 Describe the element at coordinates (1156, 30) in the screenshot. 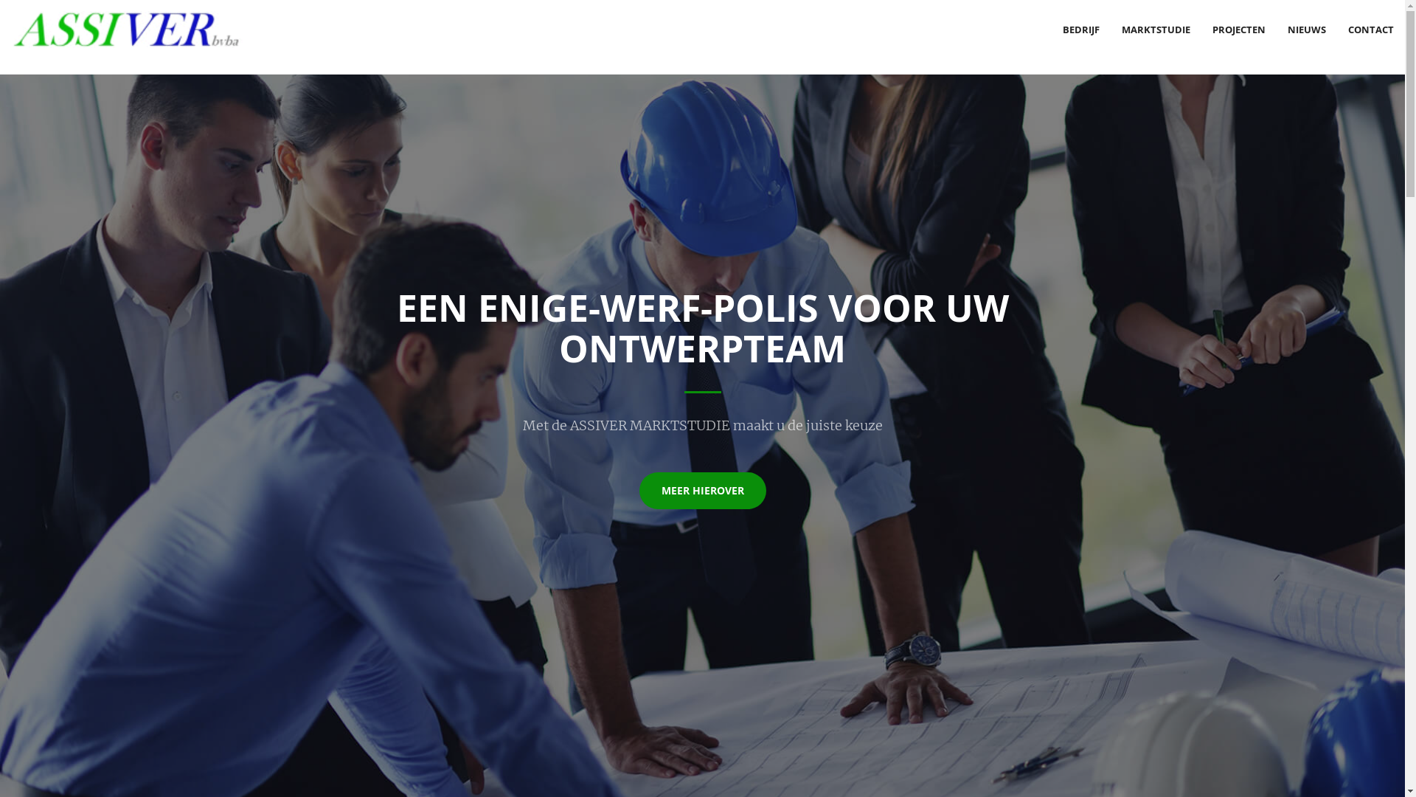

I see `MARKTSTUDIE` at that location.